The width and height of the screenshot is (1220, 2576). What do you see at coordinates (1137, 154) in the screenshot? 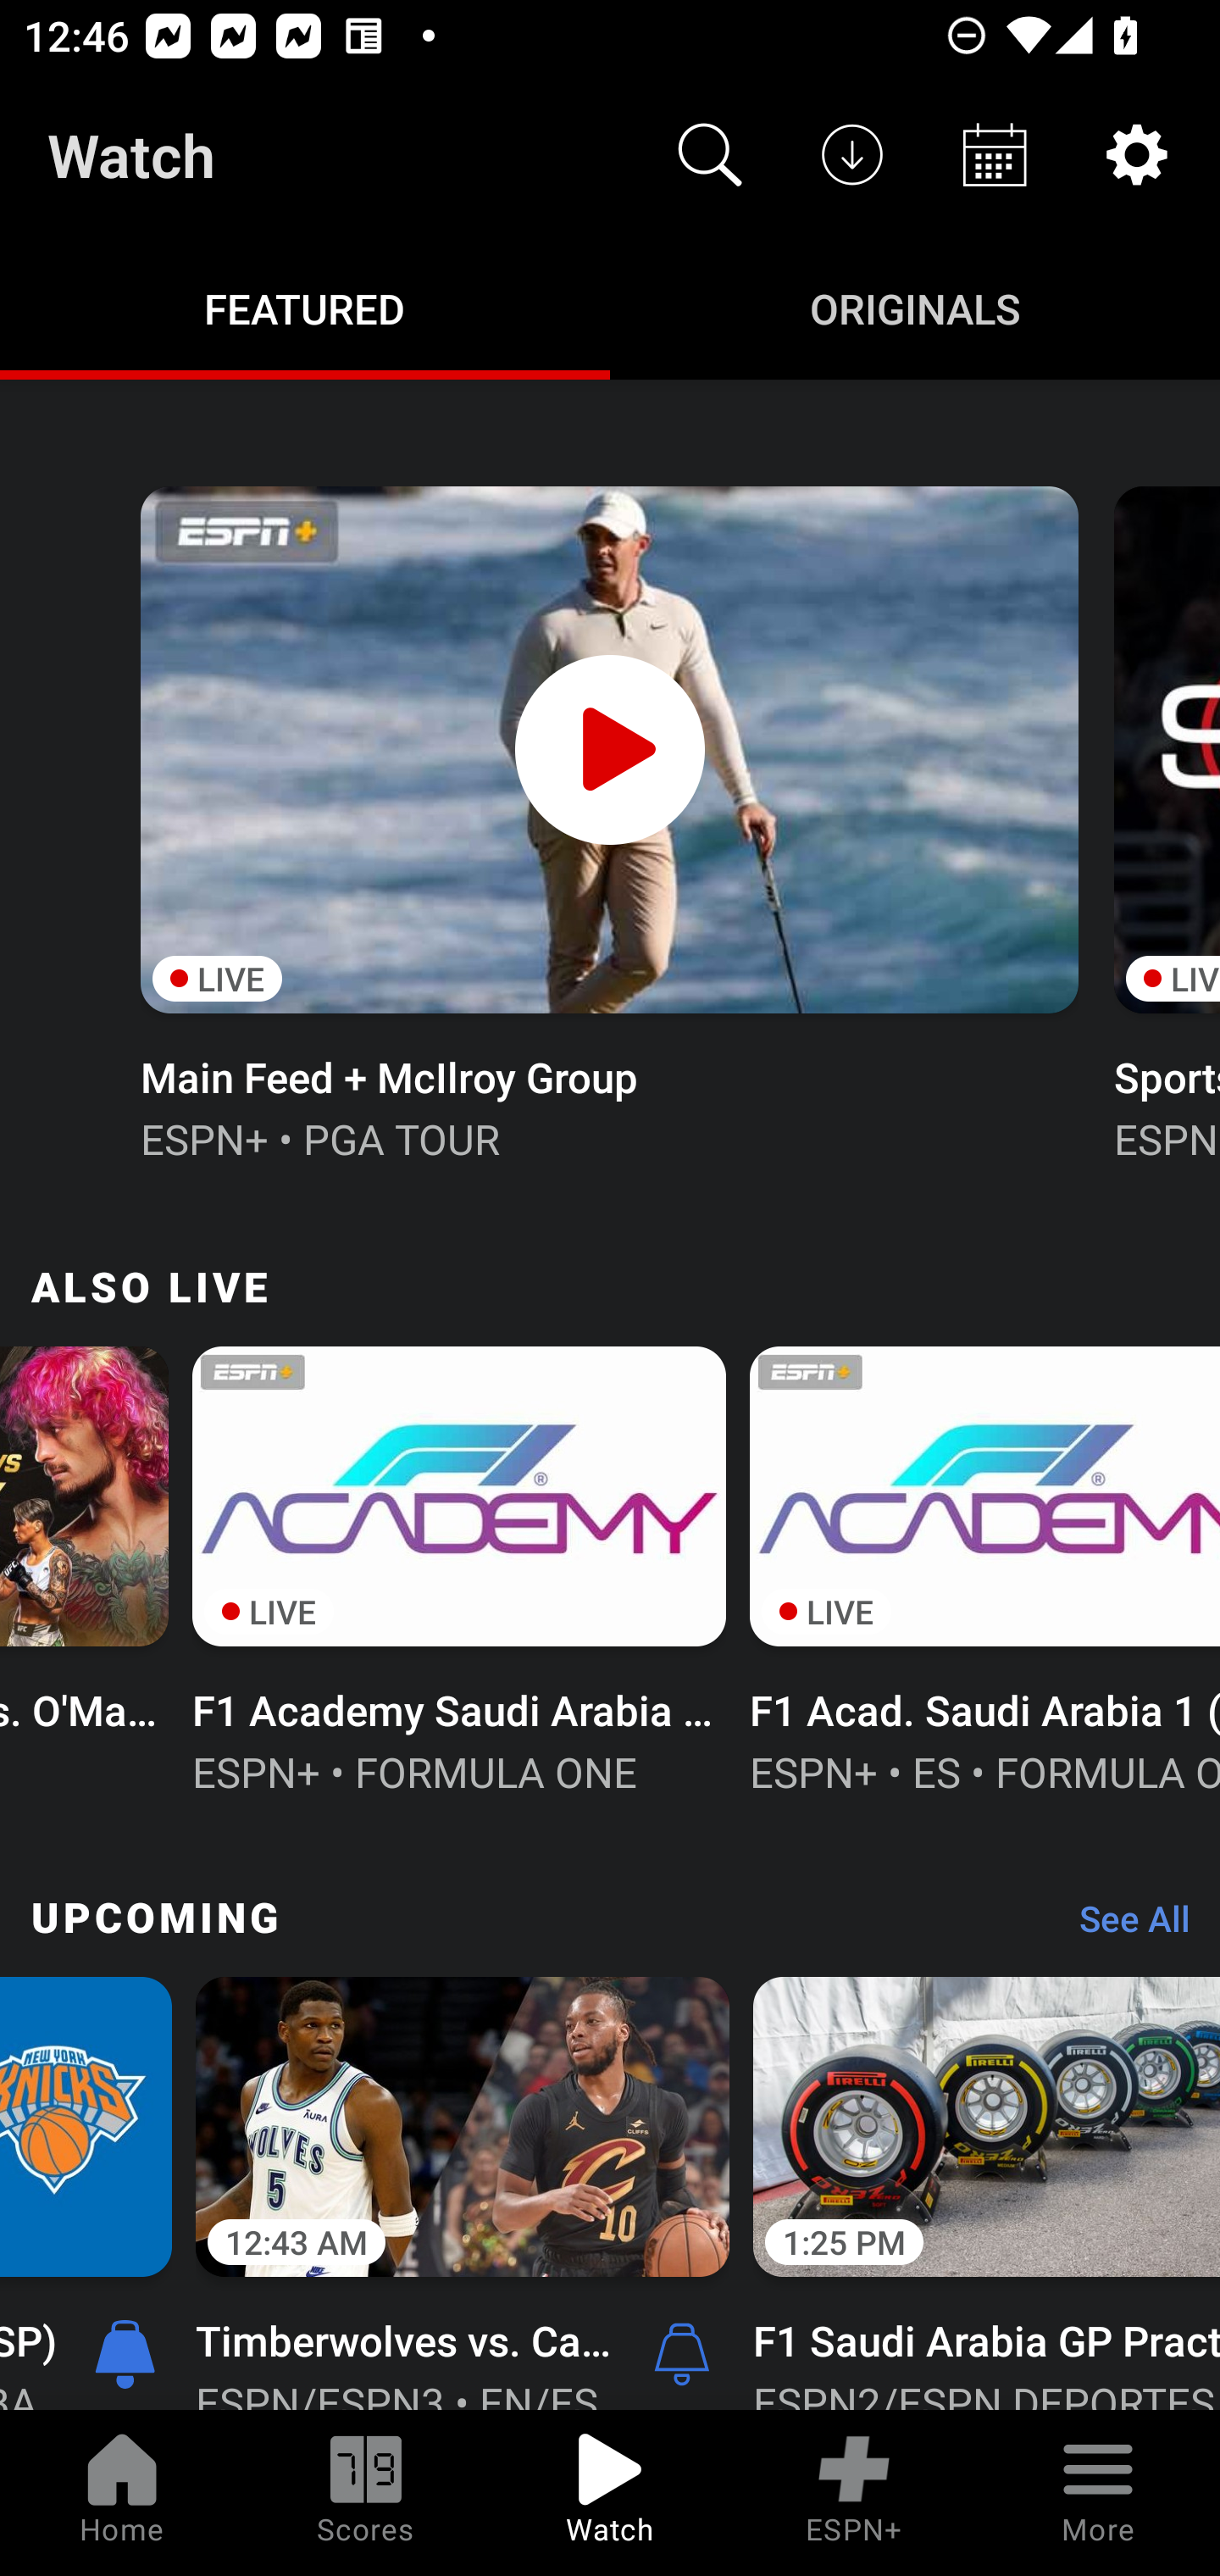
I see `Settings` at bounding box center [1137, 154].